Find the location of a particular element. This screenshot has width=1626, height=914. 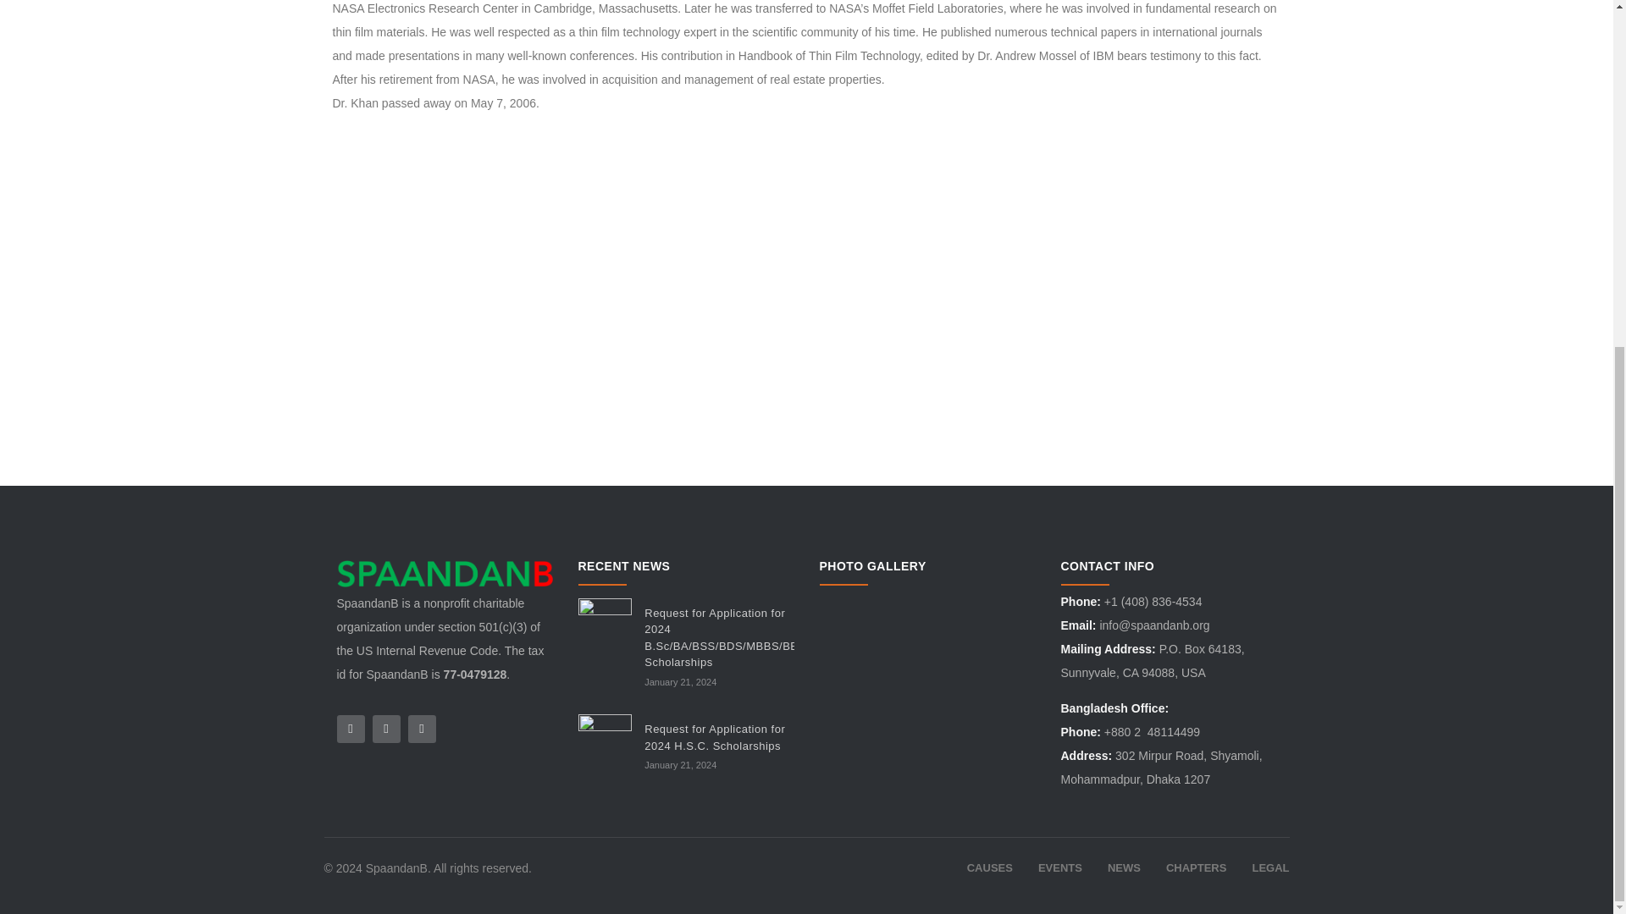

Request for Application for 2024 H.S.C. Scholarships is located at coordinates (715, 737).